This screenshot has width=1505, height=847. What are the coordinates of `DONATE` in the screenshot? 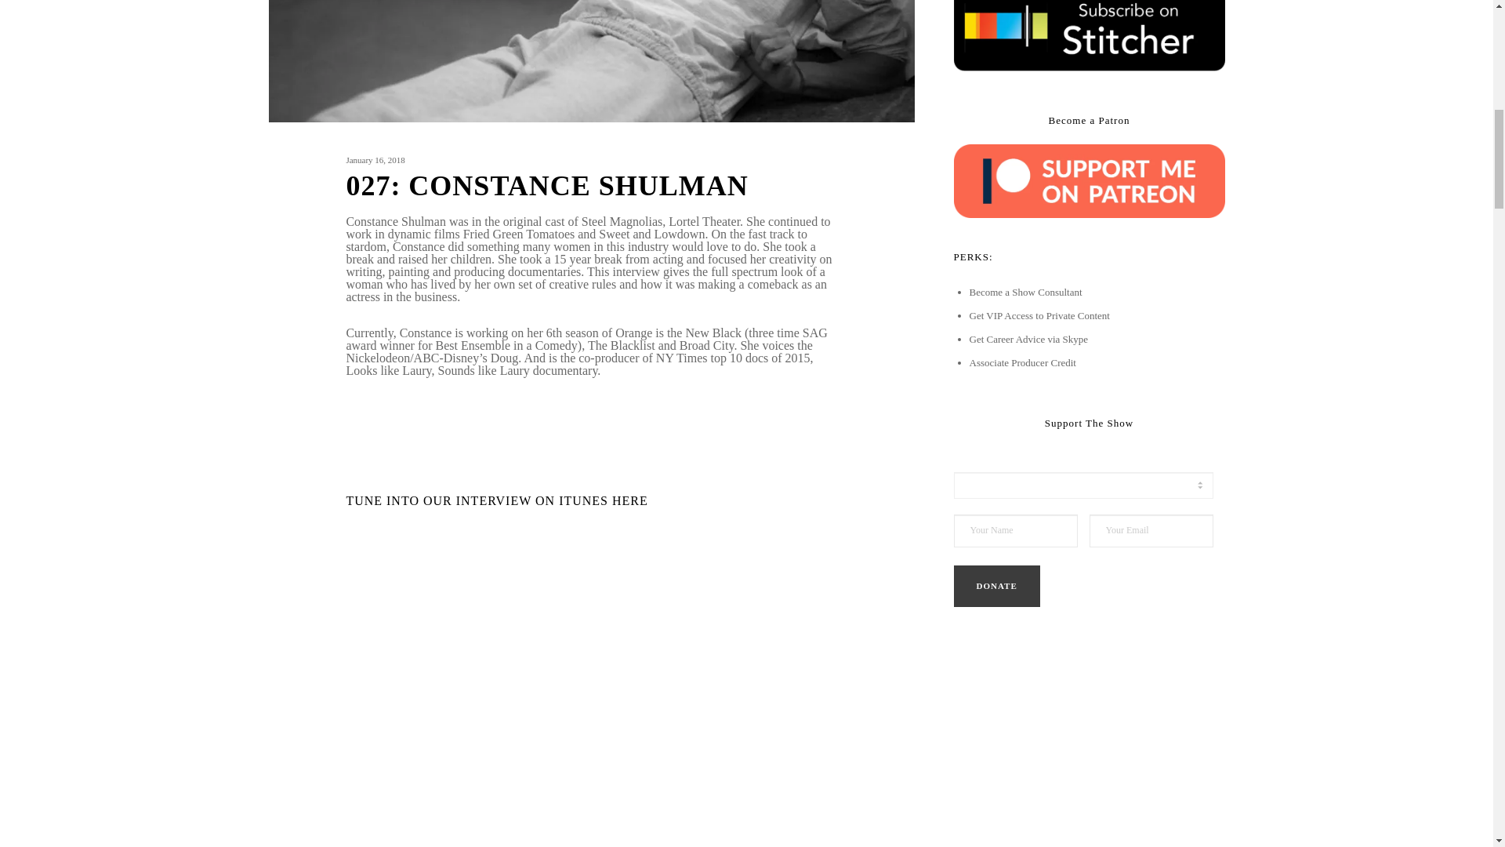 It's located at (995, 587).